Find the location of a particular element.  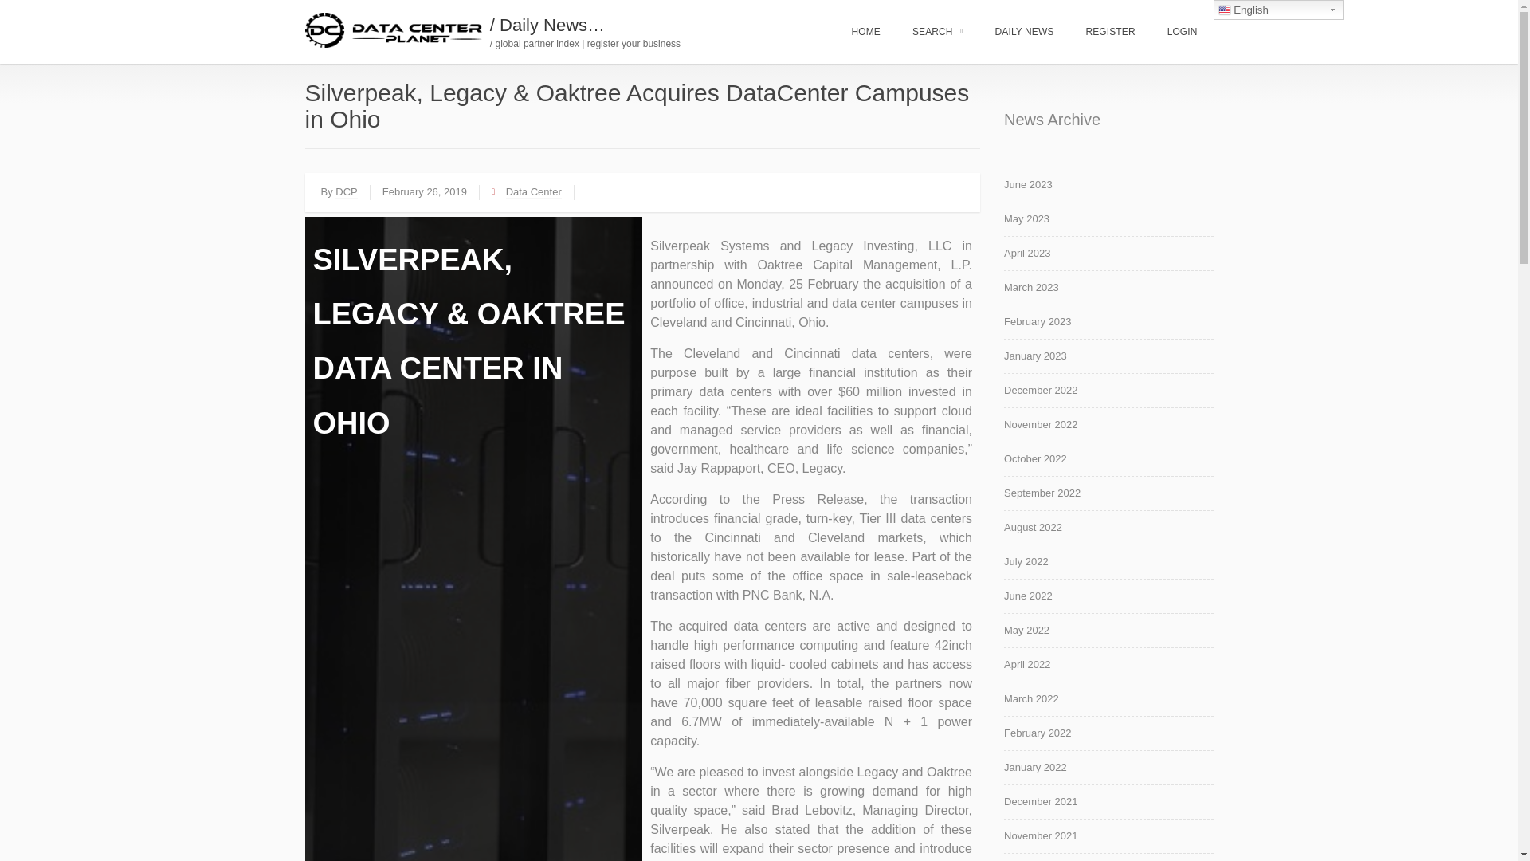

February 2023 is located at coordinates (1108, 325).